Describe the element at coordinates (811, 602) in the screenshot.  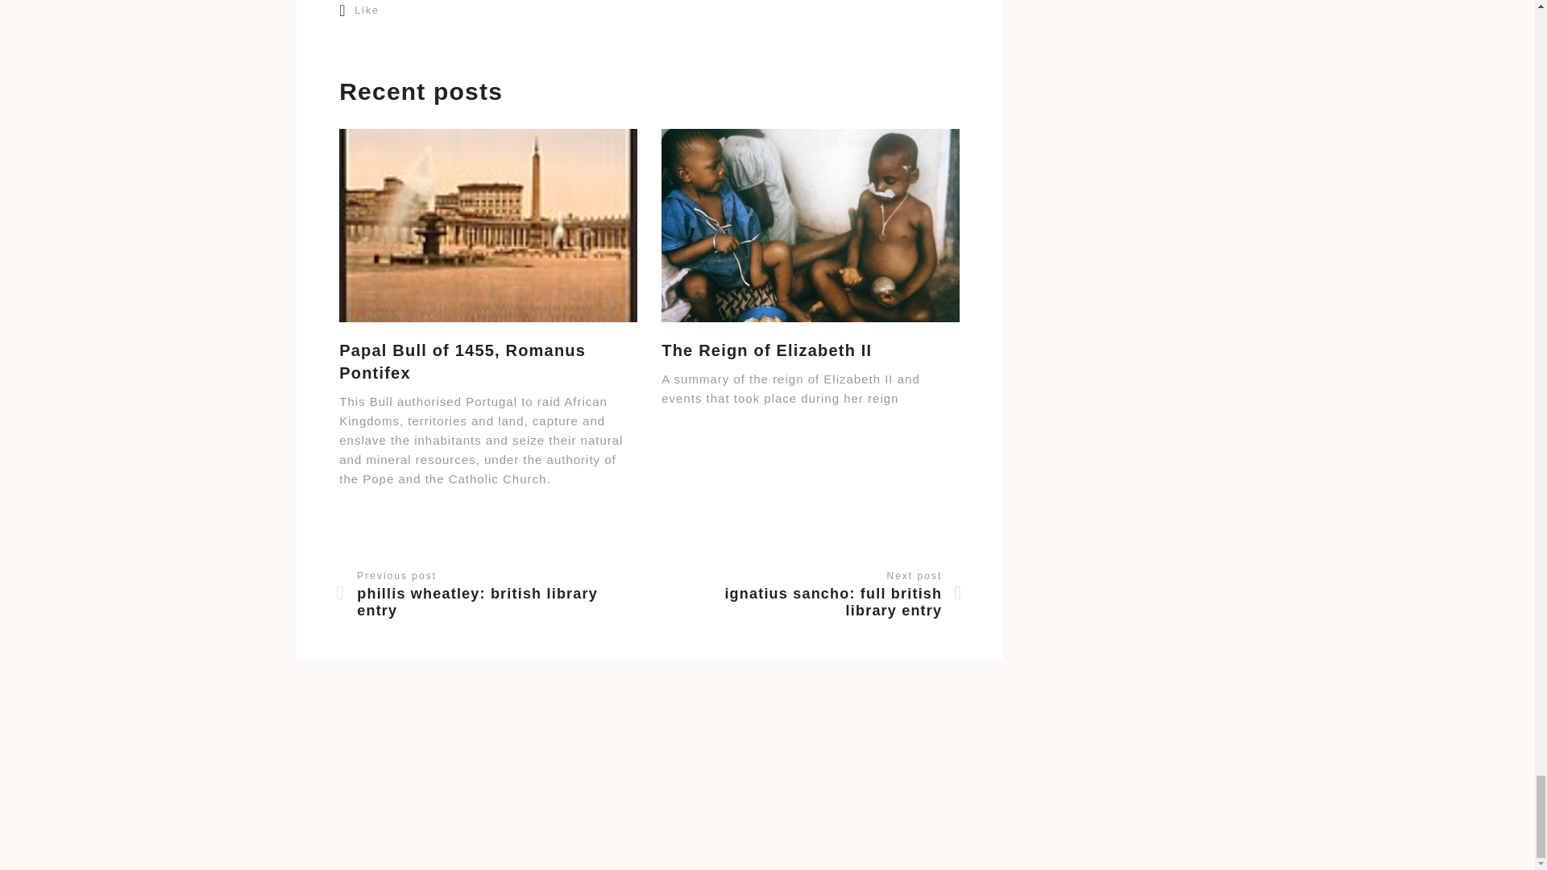
I see `ignatius sancho: full british library entry` at that location.